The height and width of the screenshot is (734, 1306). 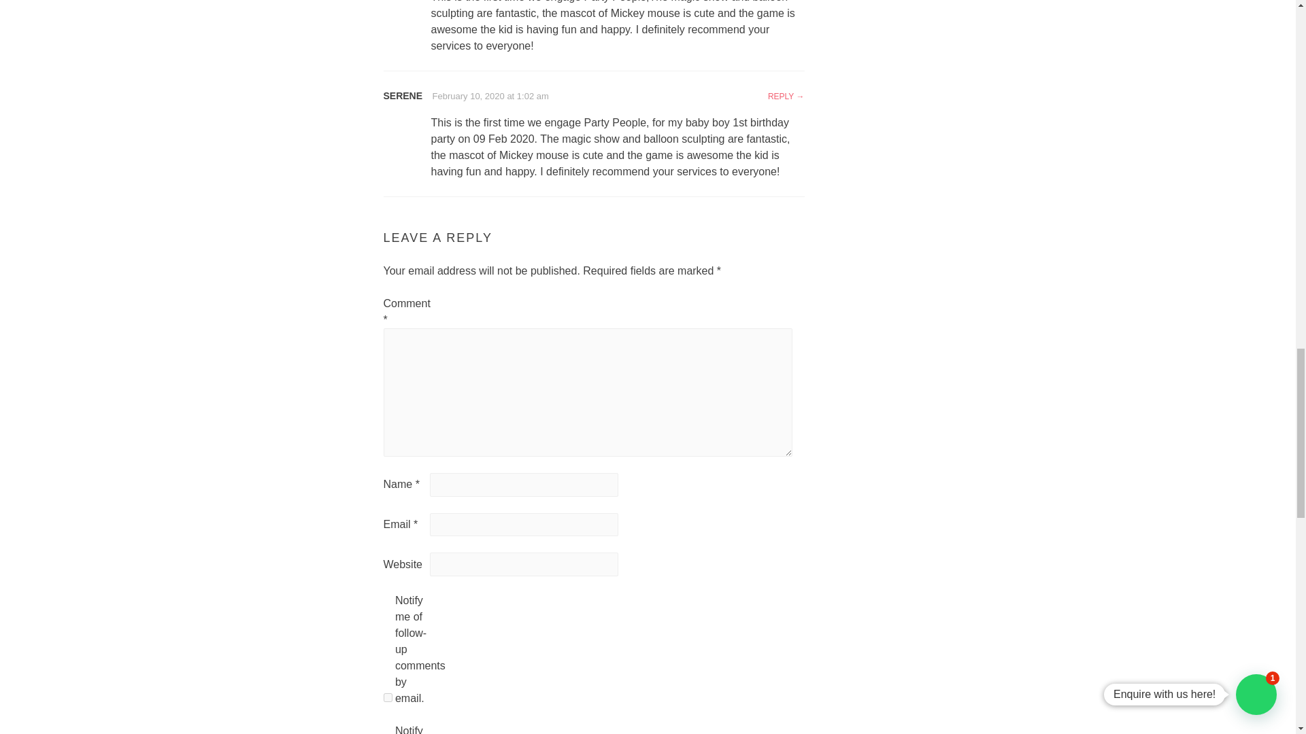 What do you see at coordinates (388, 697) in the screenshot?
I see `subscribe` at bounding box center [388, 697].